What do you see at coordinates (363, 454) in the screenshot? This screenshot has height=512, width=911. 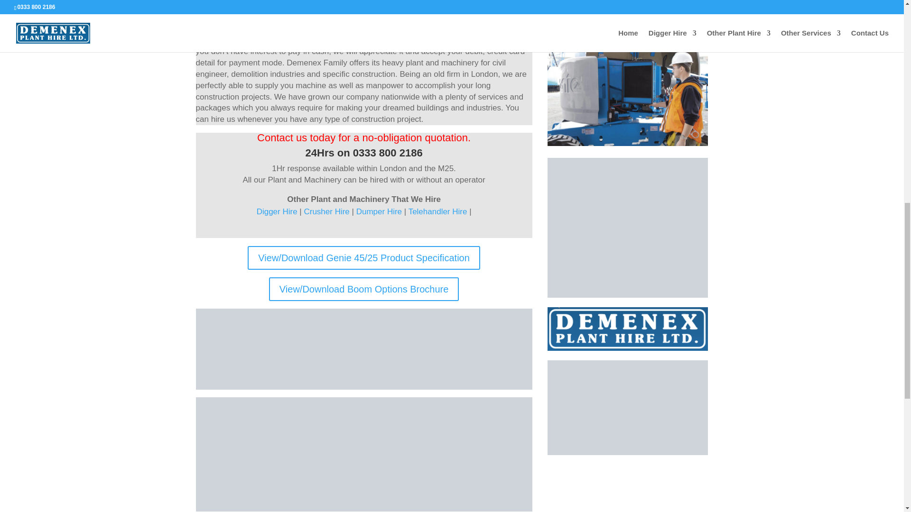 I see `Specificiation` at bounding box center [363, 454].